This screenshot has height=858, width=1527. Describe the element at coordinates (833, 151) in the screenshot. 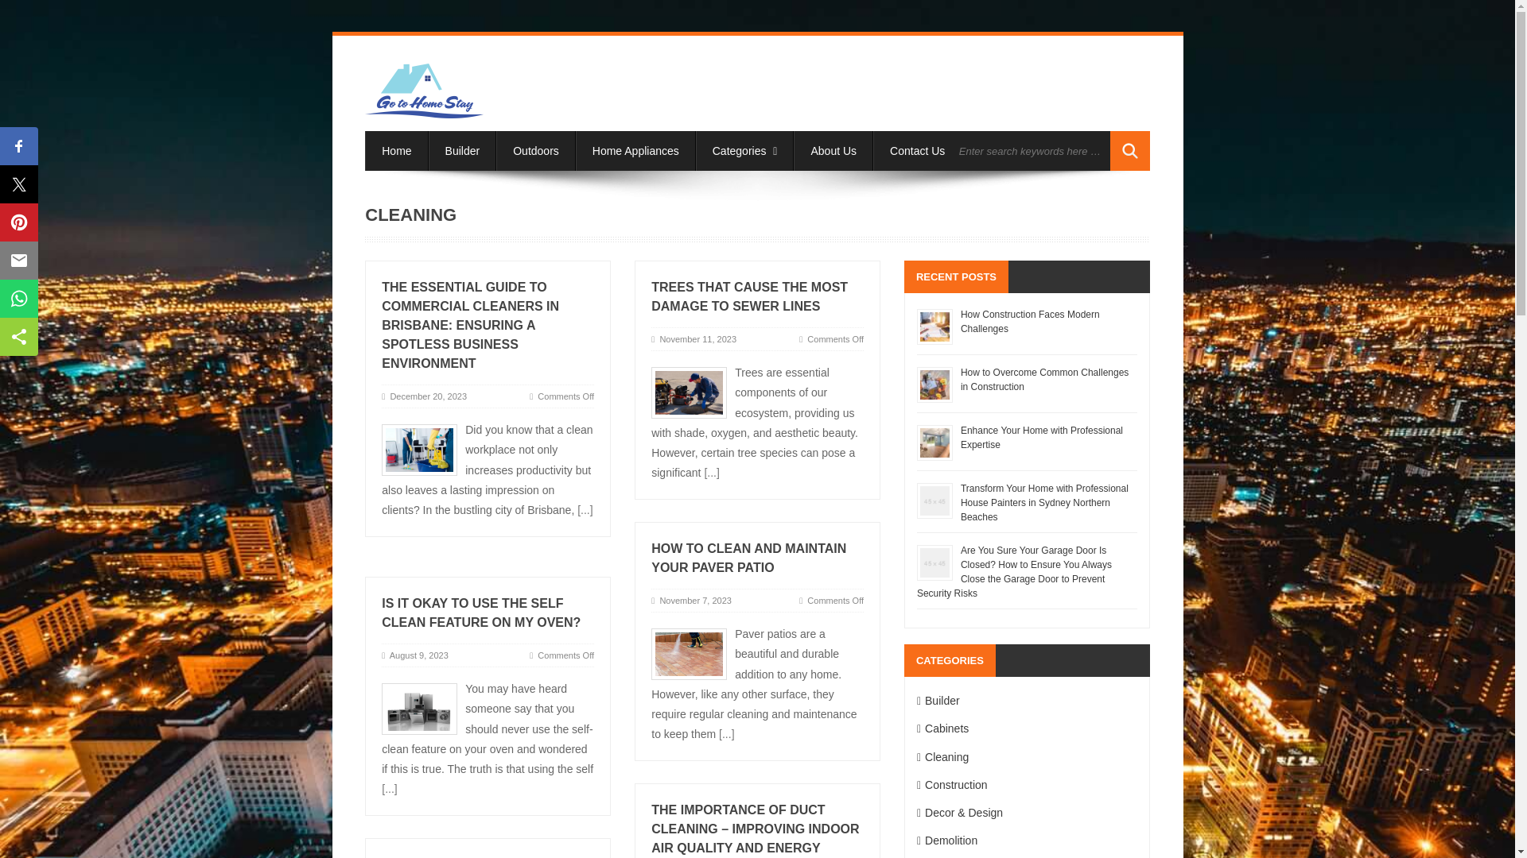

I see `About Us` at that location.